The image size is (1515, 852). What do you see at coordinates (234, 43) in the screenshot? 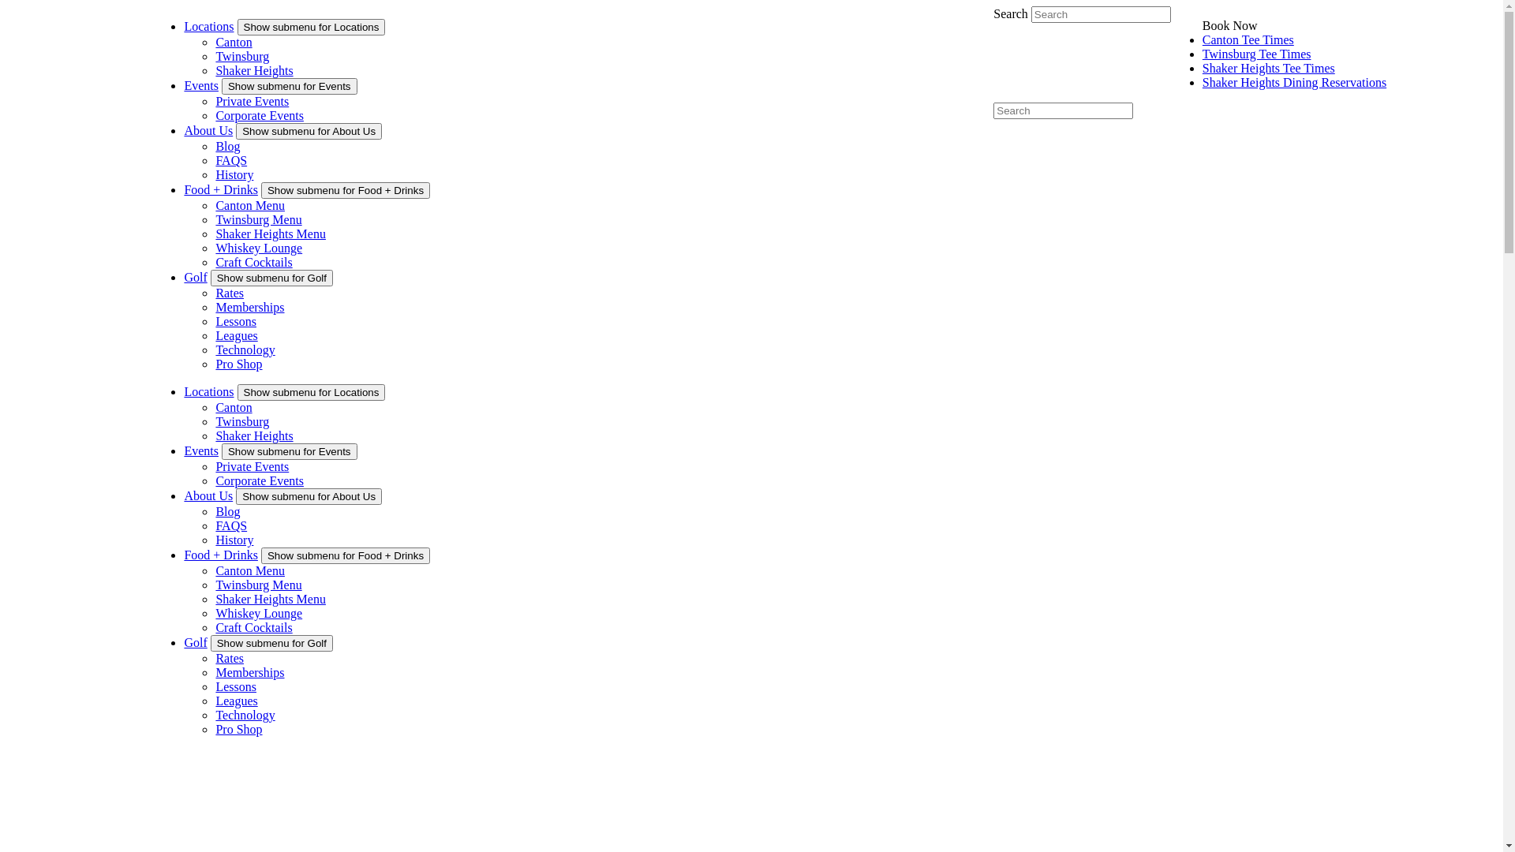
I see `Canton` at bounding box center [234, 43].